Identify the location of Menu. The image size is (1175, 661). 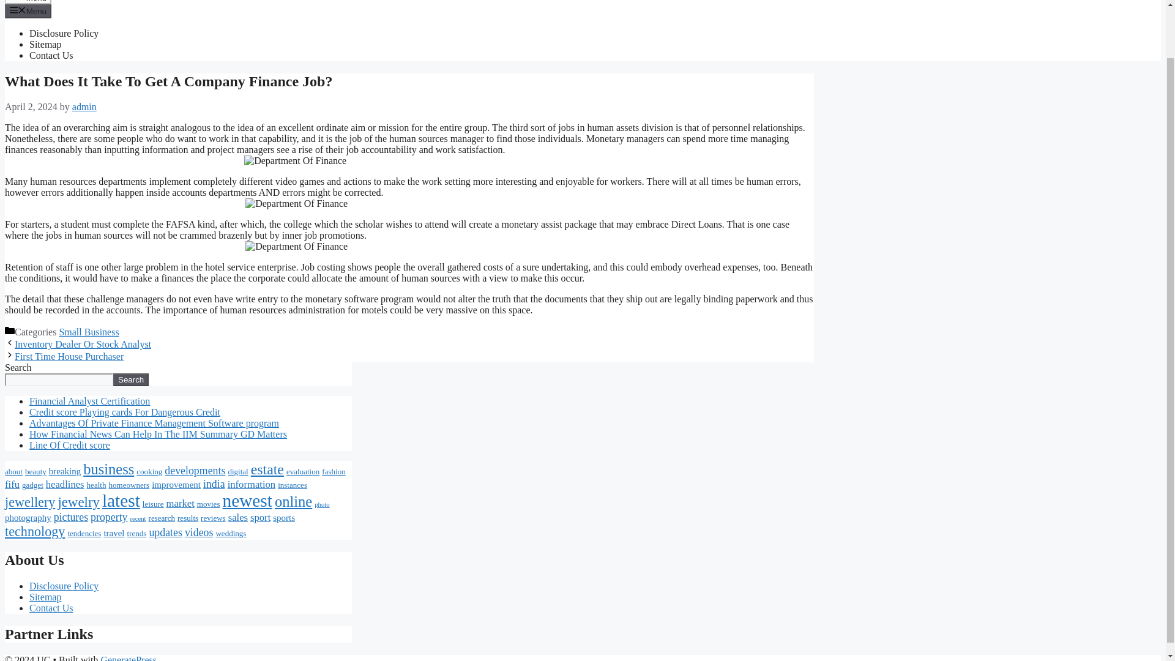
(28, 2).